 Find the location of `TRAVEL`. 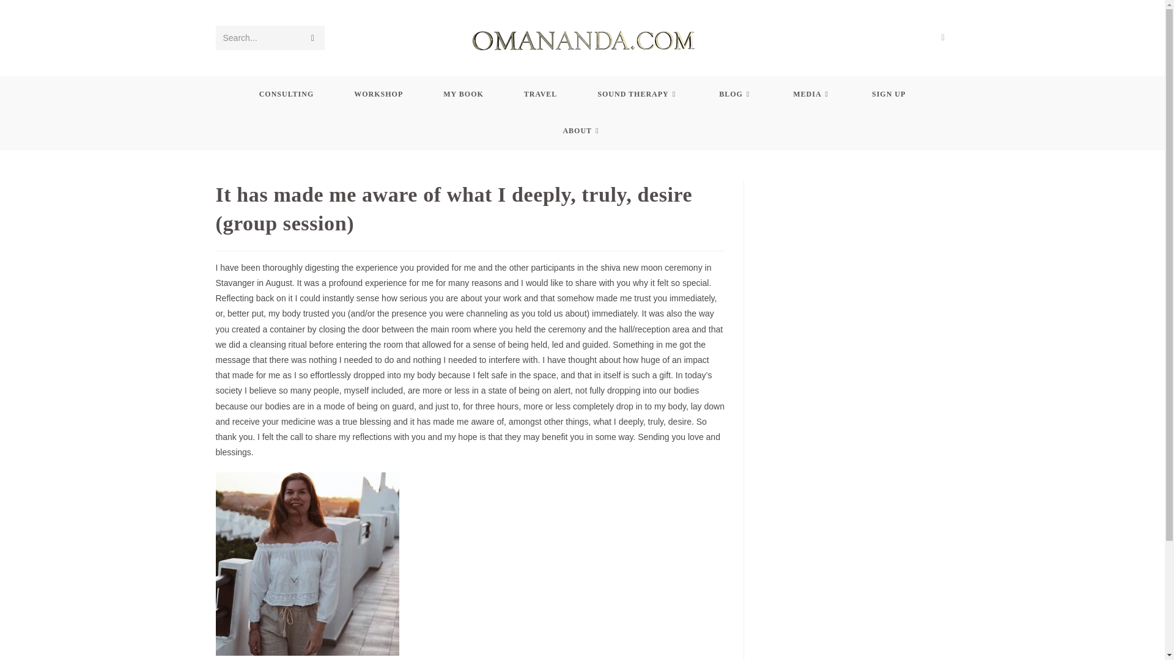

TRAVEL is located at coordinates (541, 94).